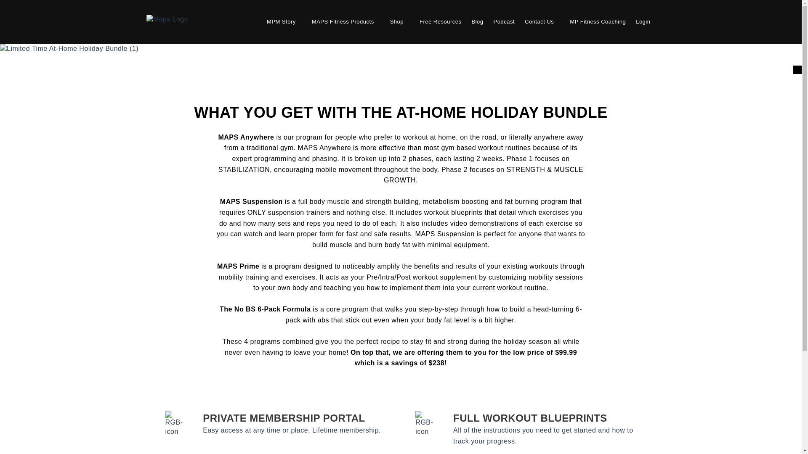 This screenshot has height=454, width=808. What do you see at coordinates (343, 21) in the screenshot?
I see `MAPS Fitness Products` at bounding box center [343, 21].